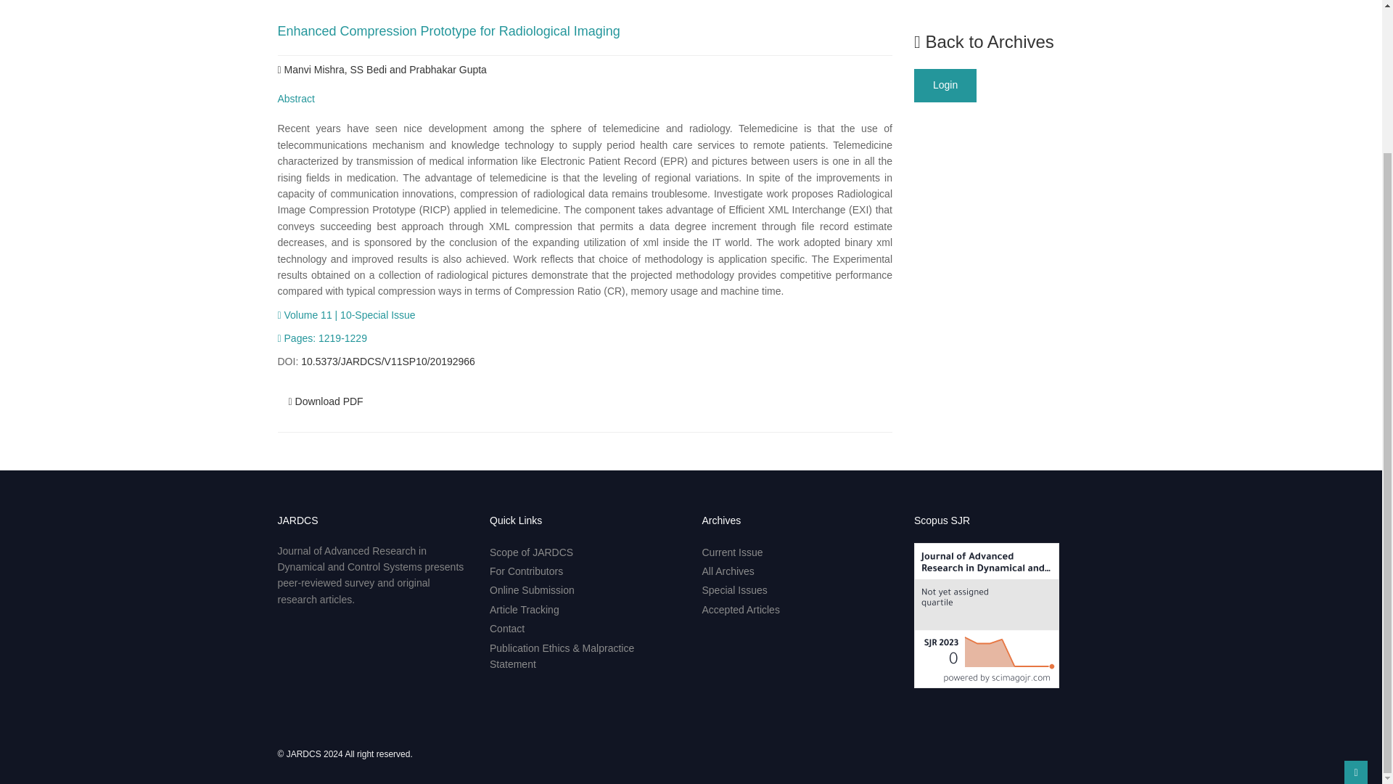 Image resolution: width=1393 pixels, height=784 pixels. Describe the element at coordinates (507, 628) in the screenshot. I see `Contact` at that location.